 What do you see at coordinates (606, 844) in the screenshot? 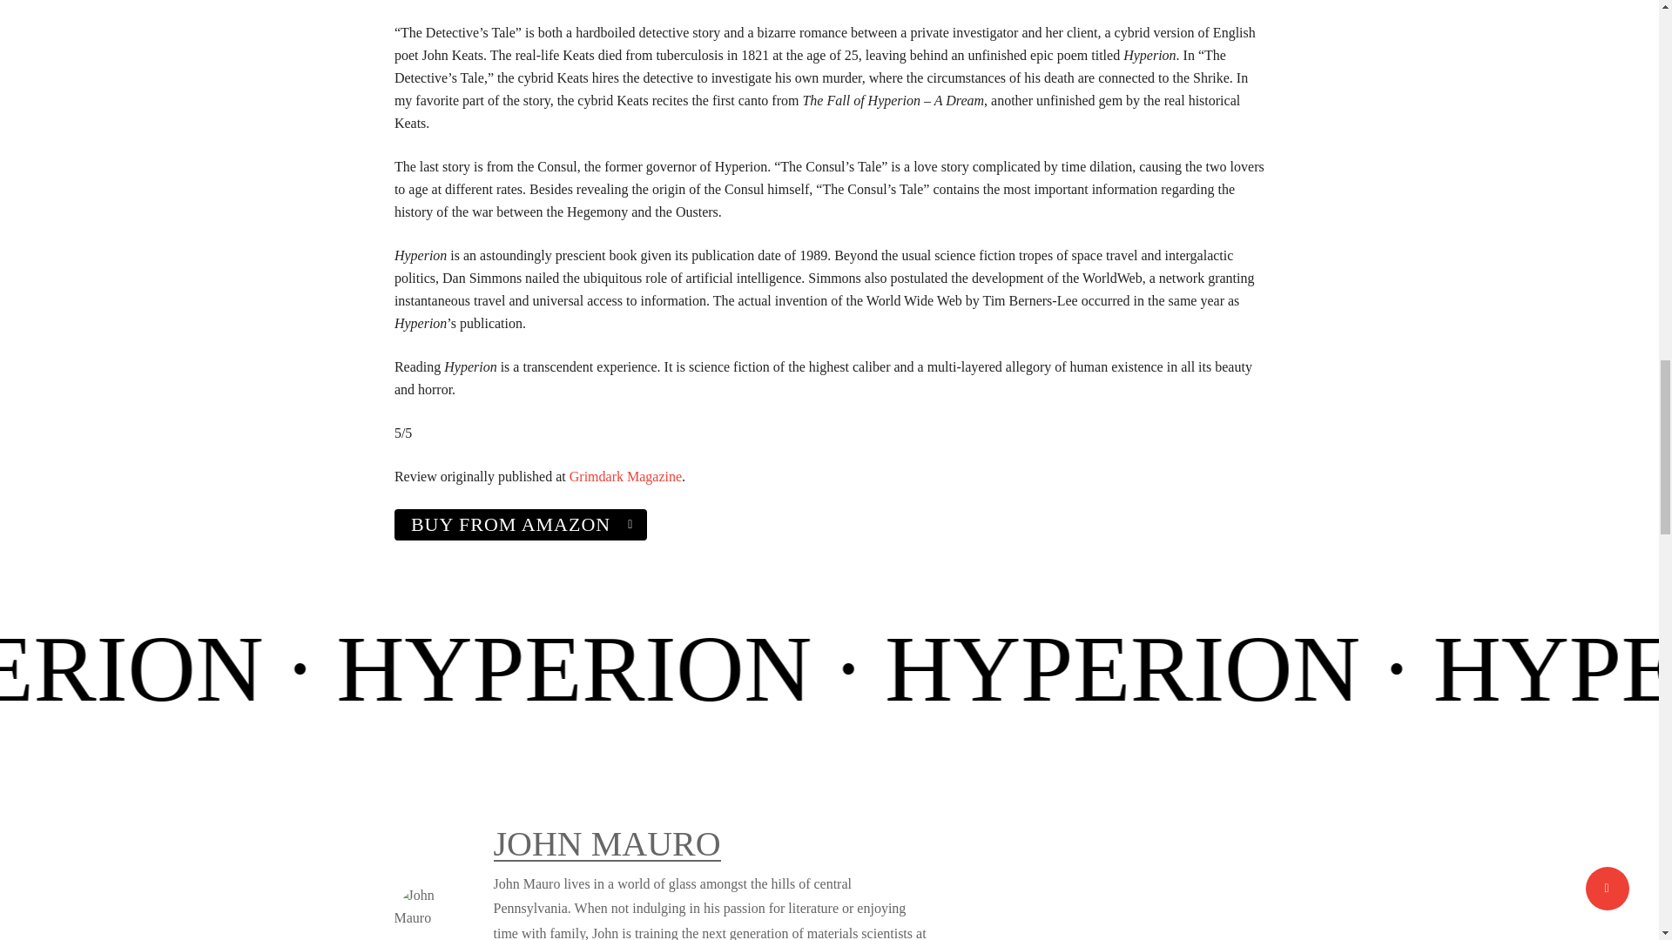
I see `JOHN MAURO` at bounding box center [606, 844].